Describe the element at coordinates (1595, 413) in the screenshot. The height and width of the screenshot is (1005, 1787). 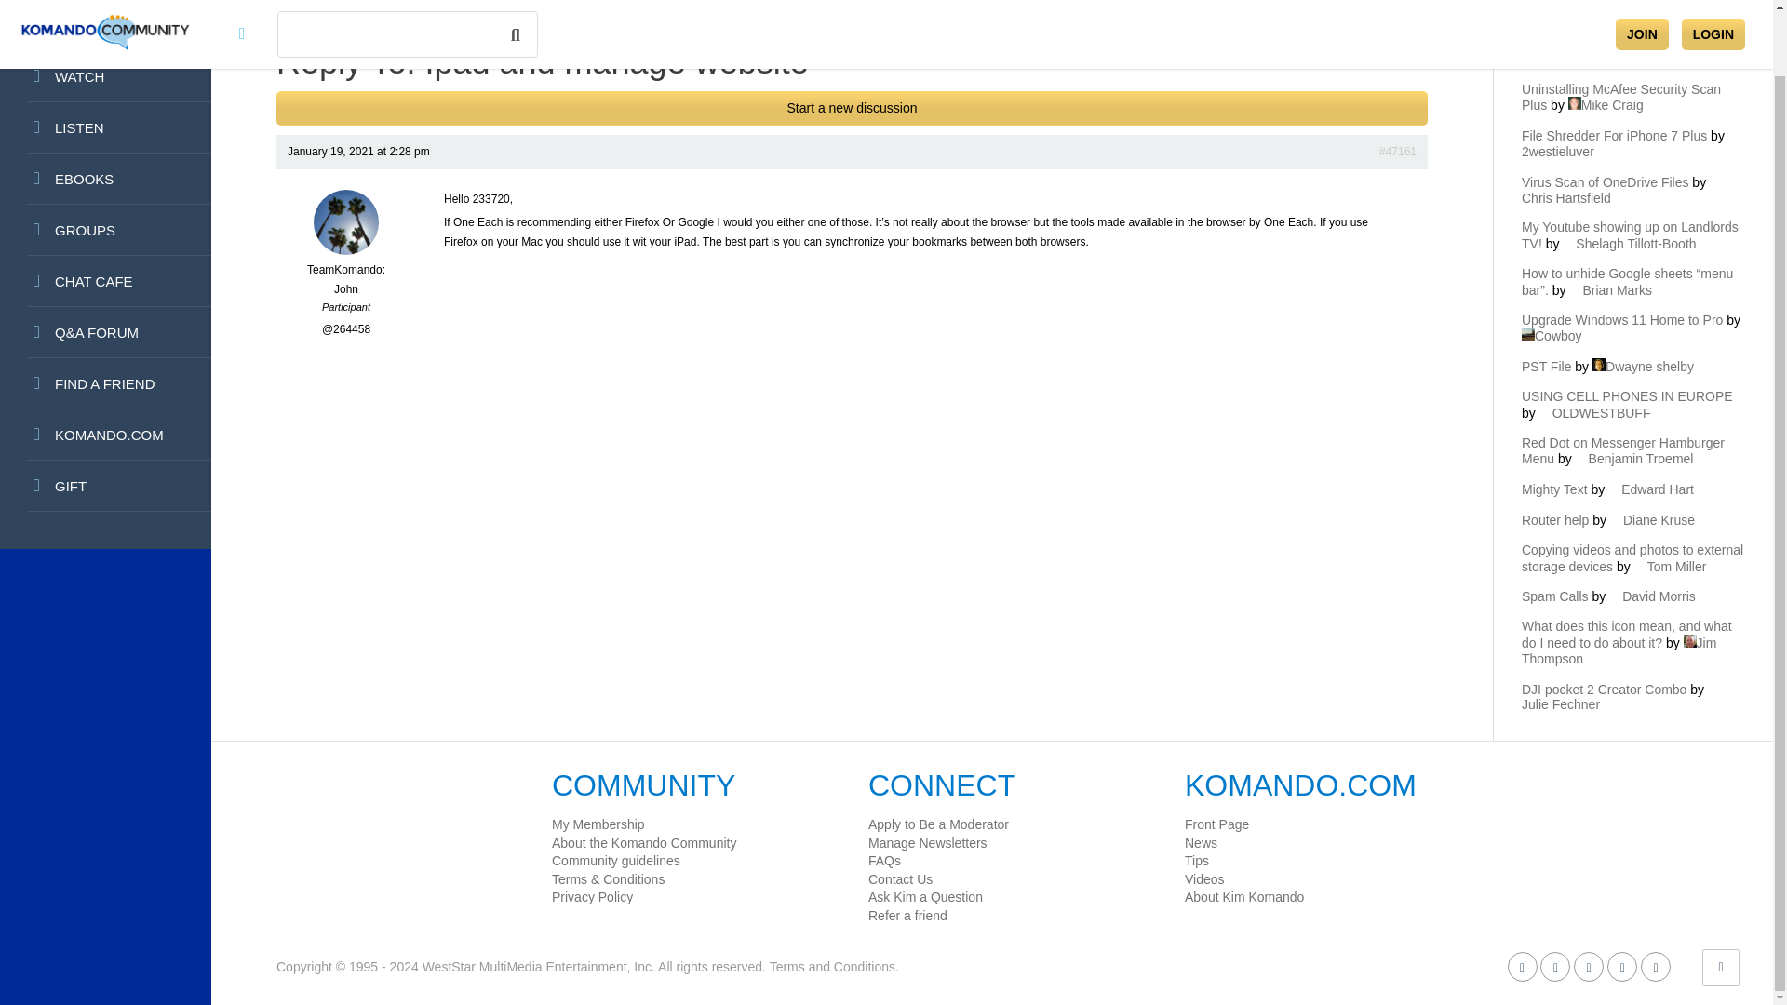
I see `View OLDWESTBUFF's profile` at that location.